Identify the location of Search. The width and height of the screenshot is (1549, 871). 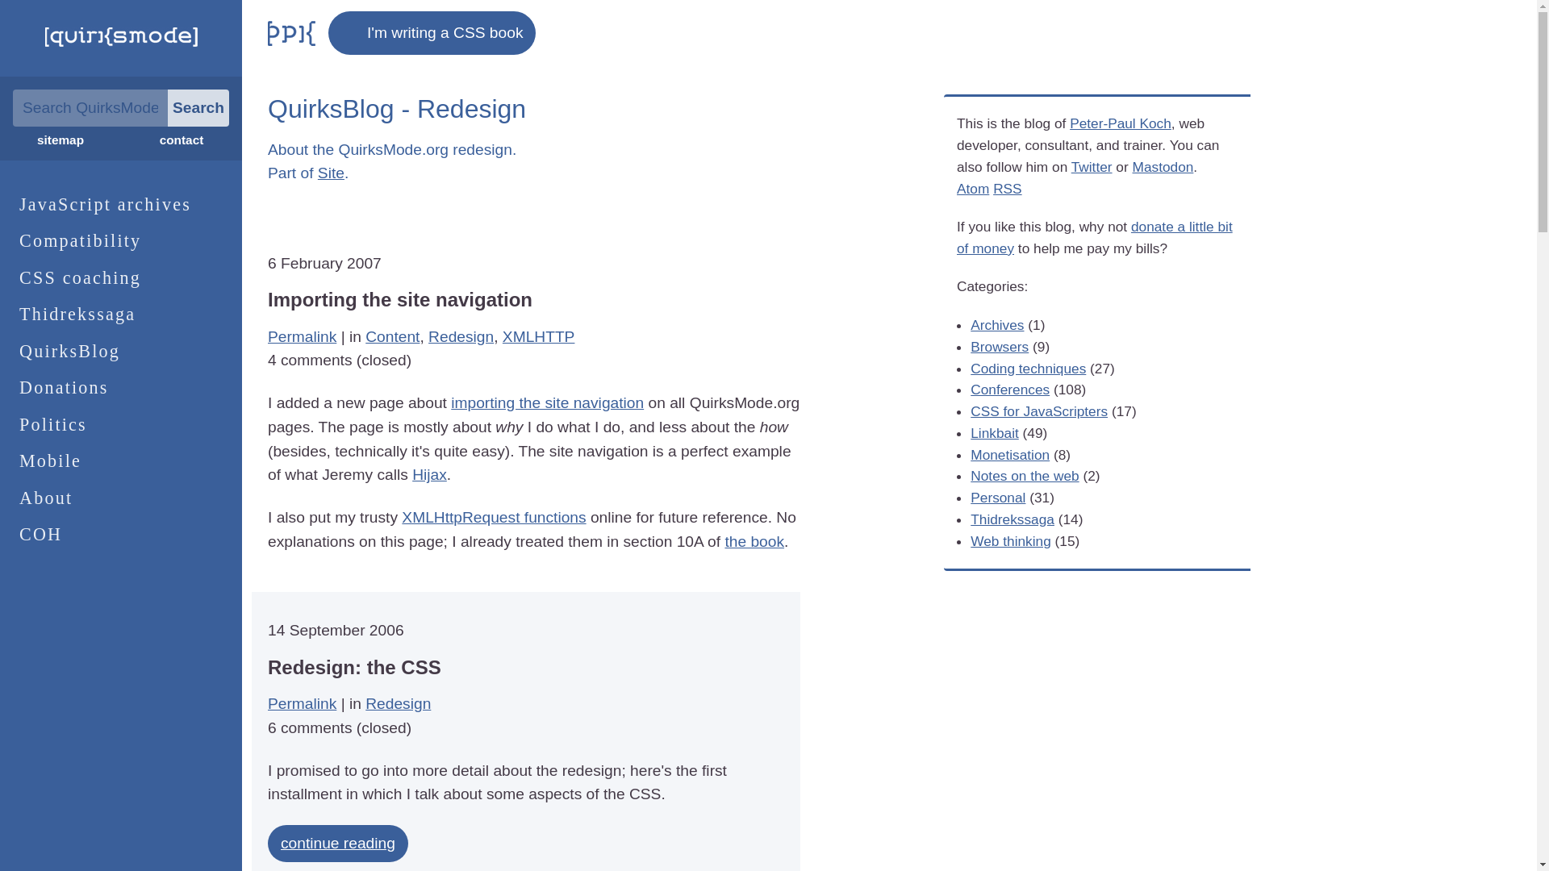
(198, 108).